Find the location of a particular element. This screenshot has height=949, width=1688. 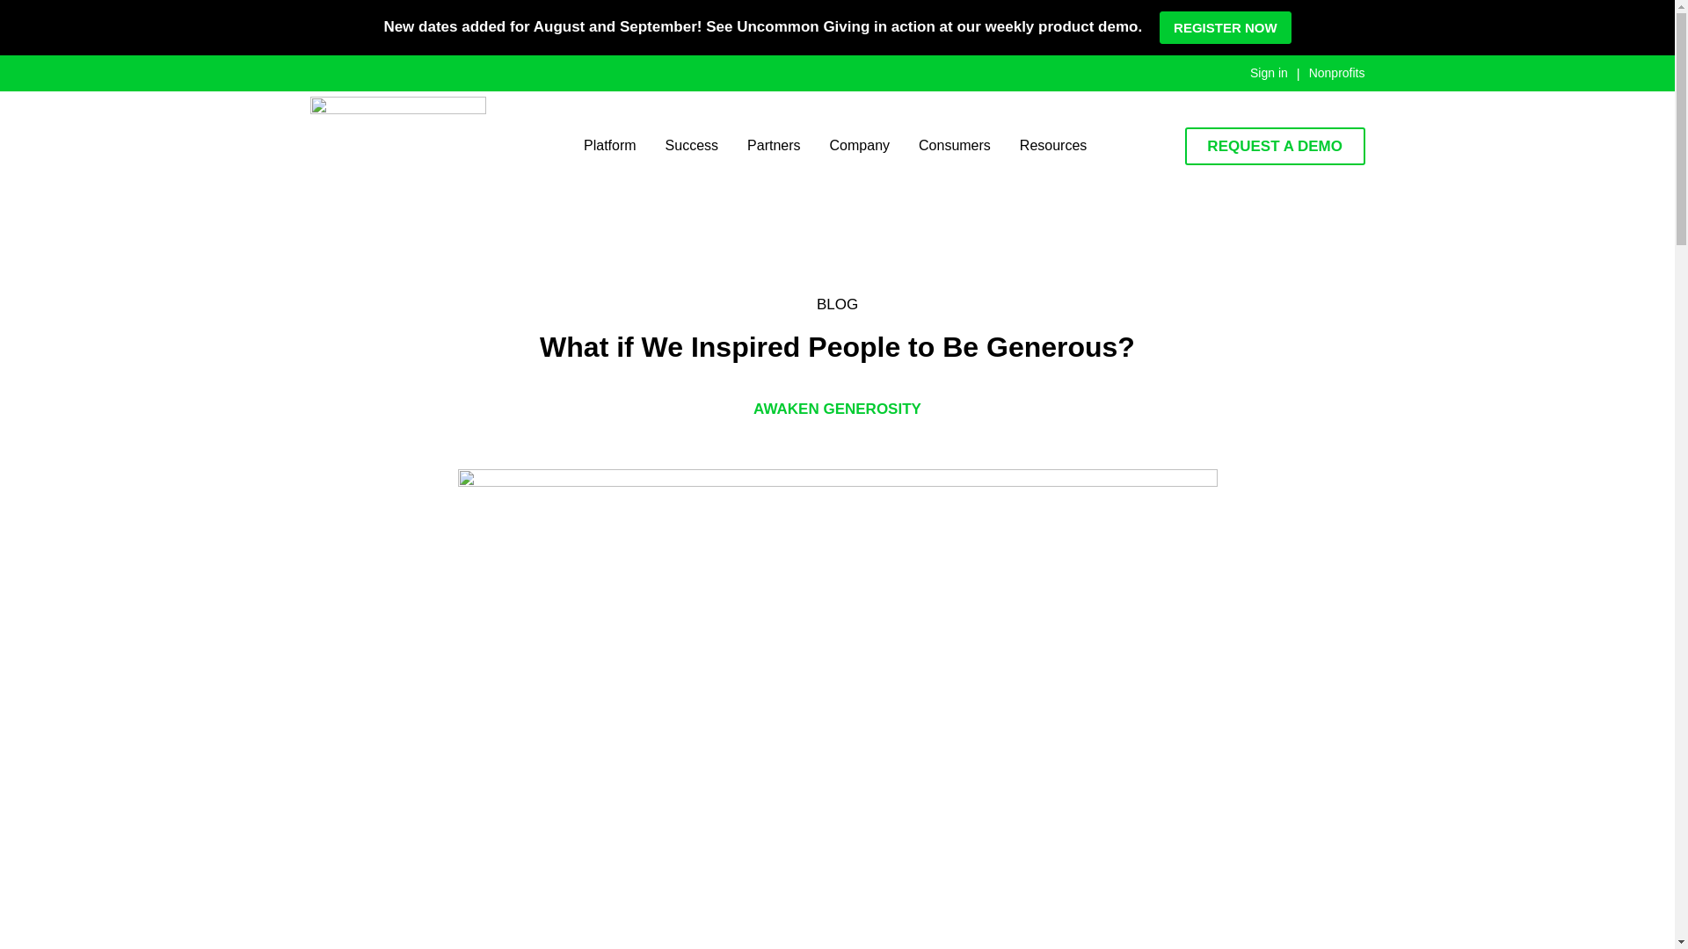

Company is located at coordinates (860, 146).